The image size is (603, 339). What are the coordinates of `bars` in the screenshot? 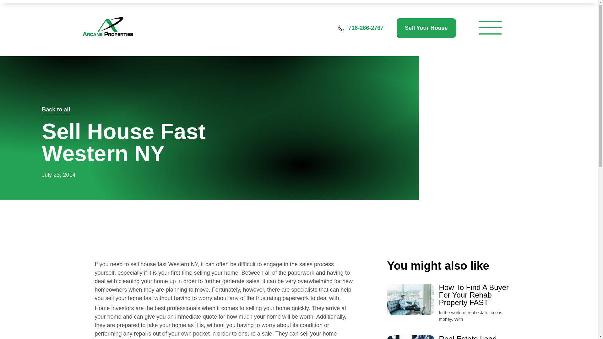 It's located at (490, 28).